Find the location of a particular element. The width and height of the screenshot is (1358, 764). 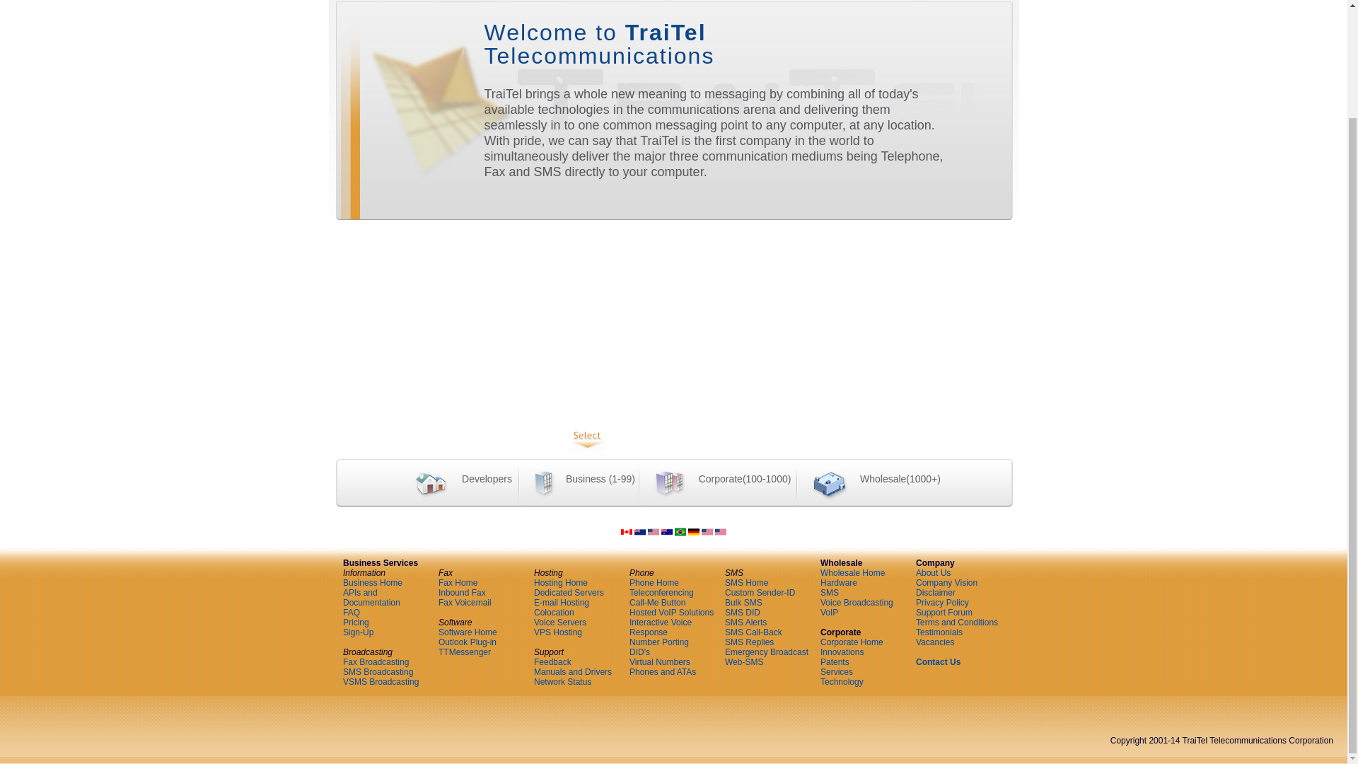

traitel.net is located at coordinates (707, 535).